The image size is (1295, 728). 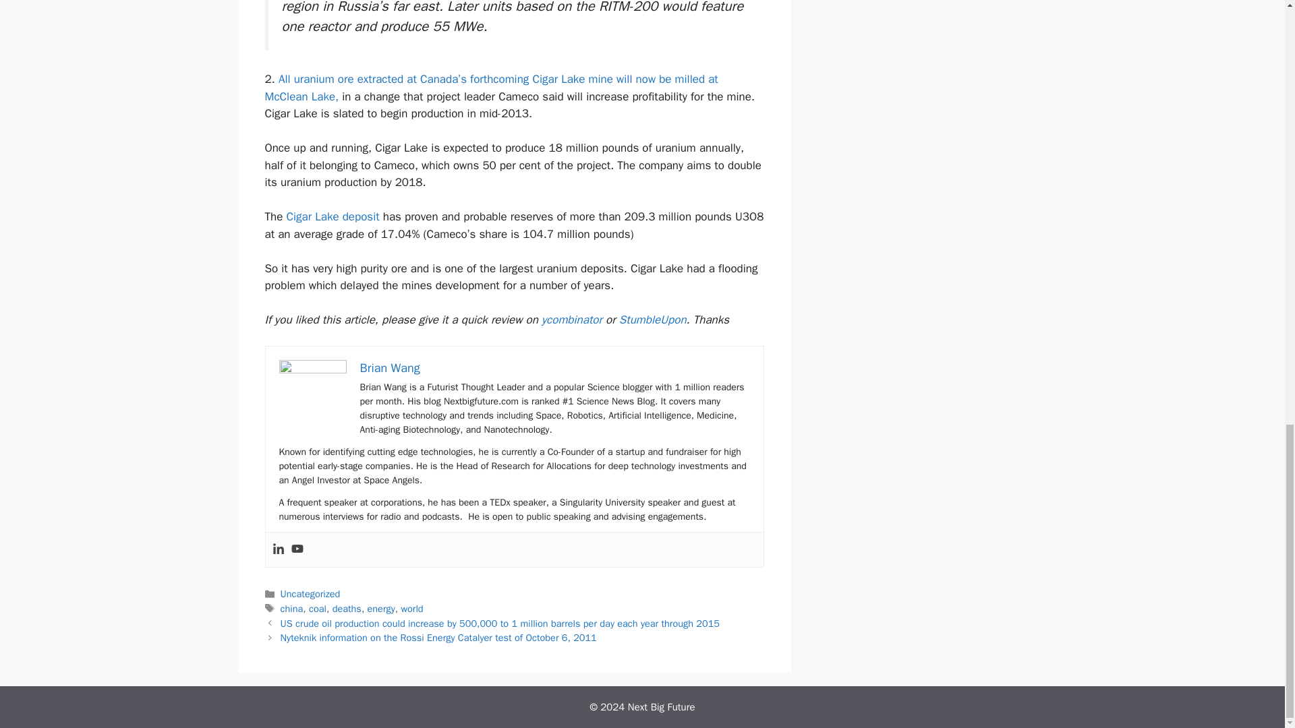 What do you see at coordinates (333, 216) in the screenshot?
I see `Cigar Lake deposit` at bounding box center [333, 216].